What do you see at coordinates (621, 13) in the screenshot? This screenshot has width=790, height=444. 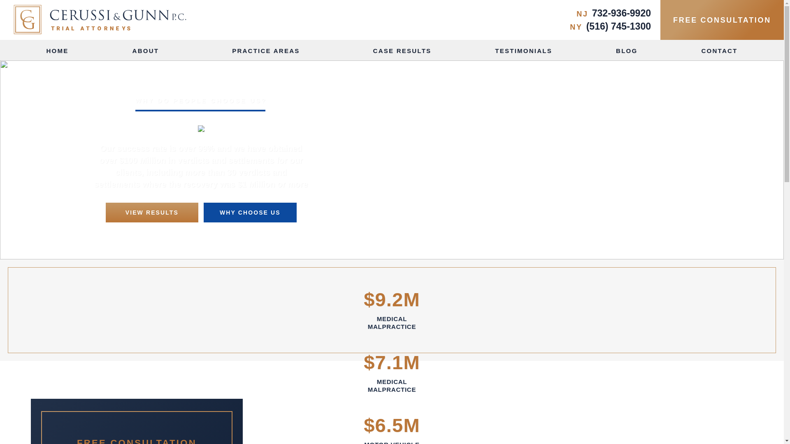 I see `732-936-9920` at bounding box center [621, 13].